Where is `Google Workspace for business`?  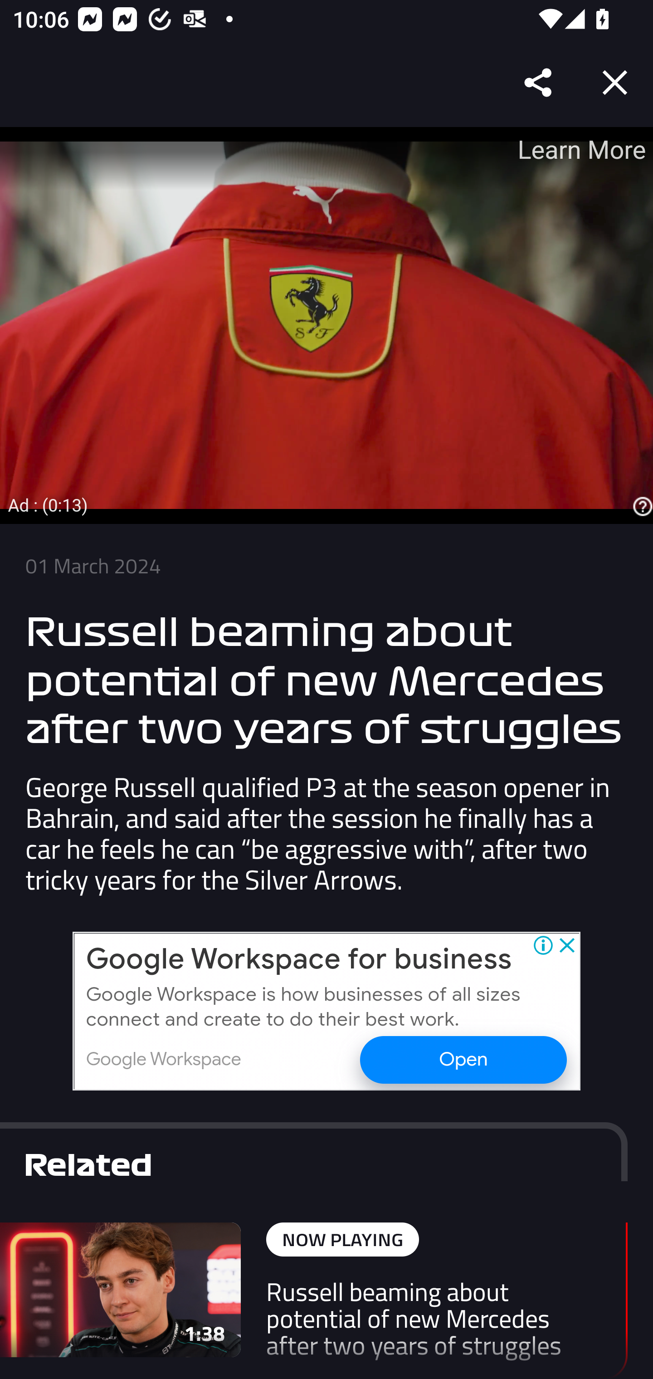 Google Workspace for business is located at coordinates (299, 960).